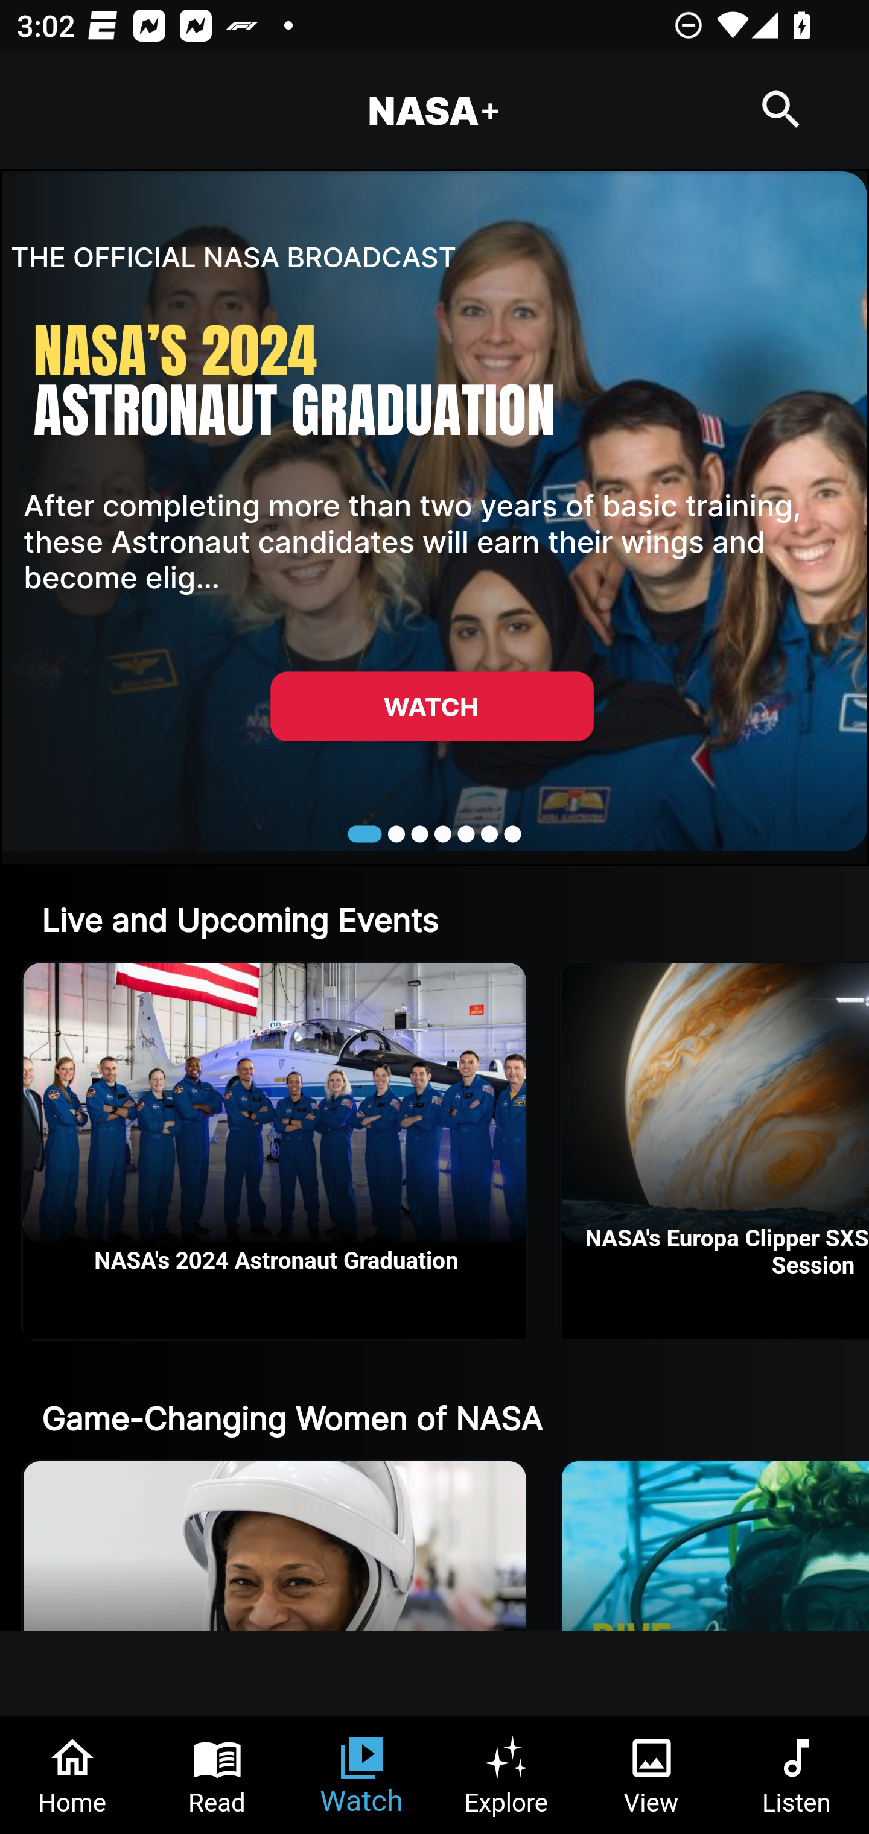 This screenshot has width=869, height=1834. I want to click on Home
Tab 1 of 6, so click(72, 1775).